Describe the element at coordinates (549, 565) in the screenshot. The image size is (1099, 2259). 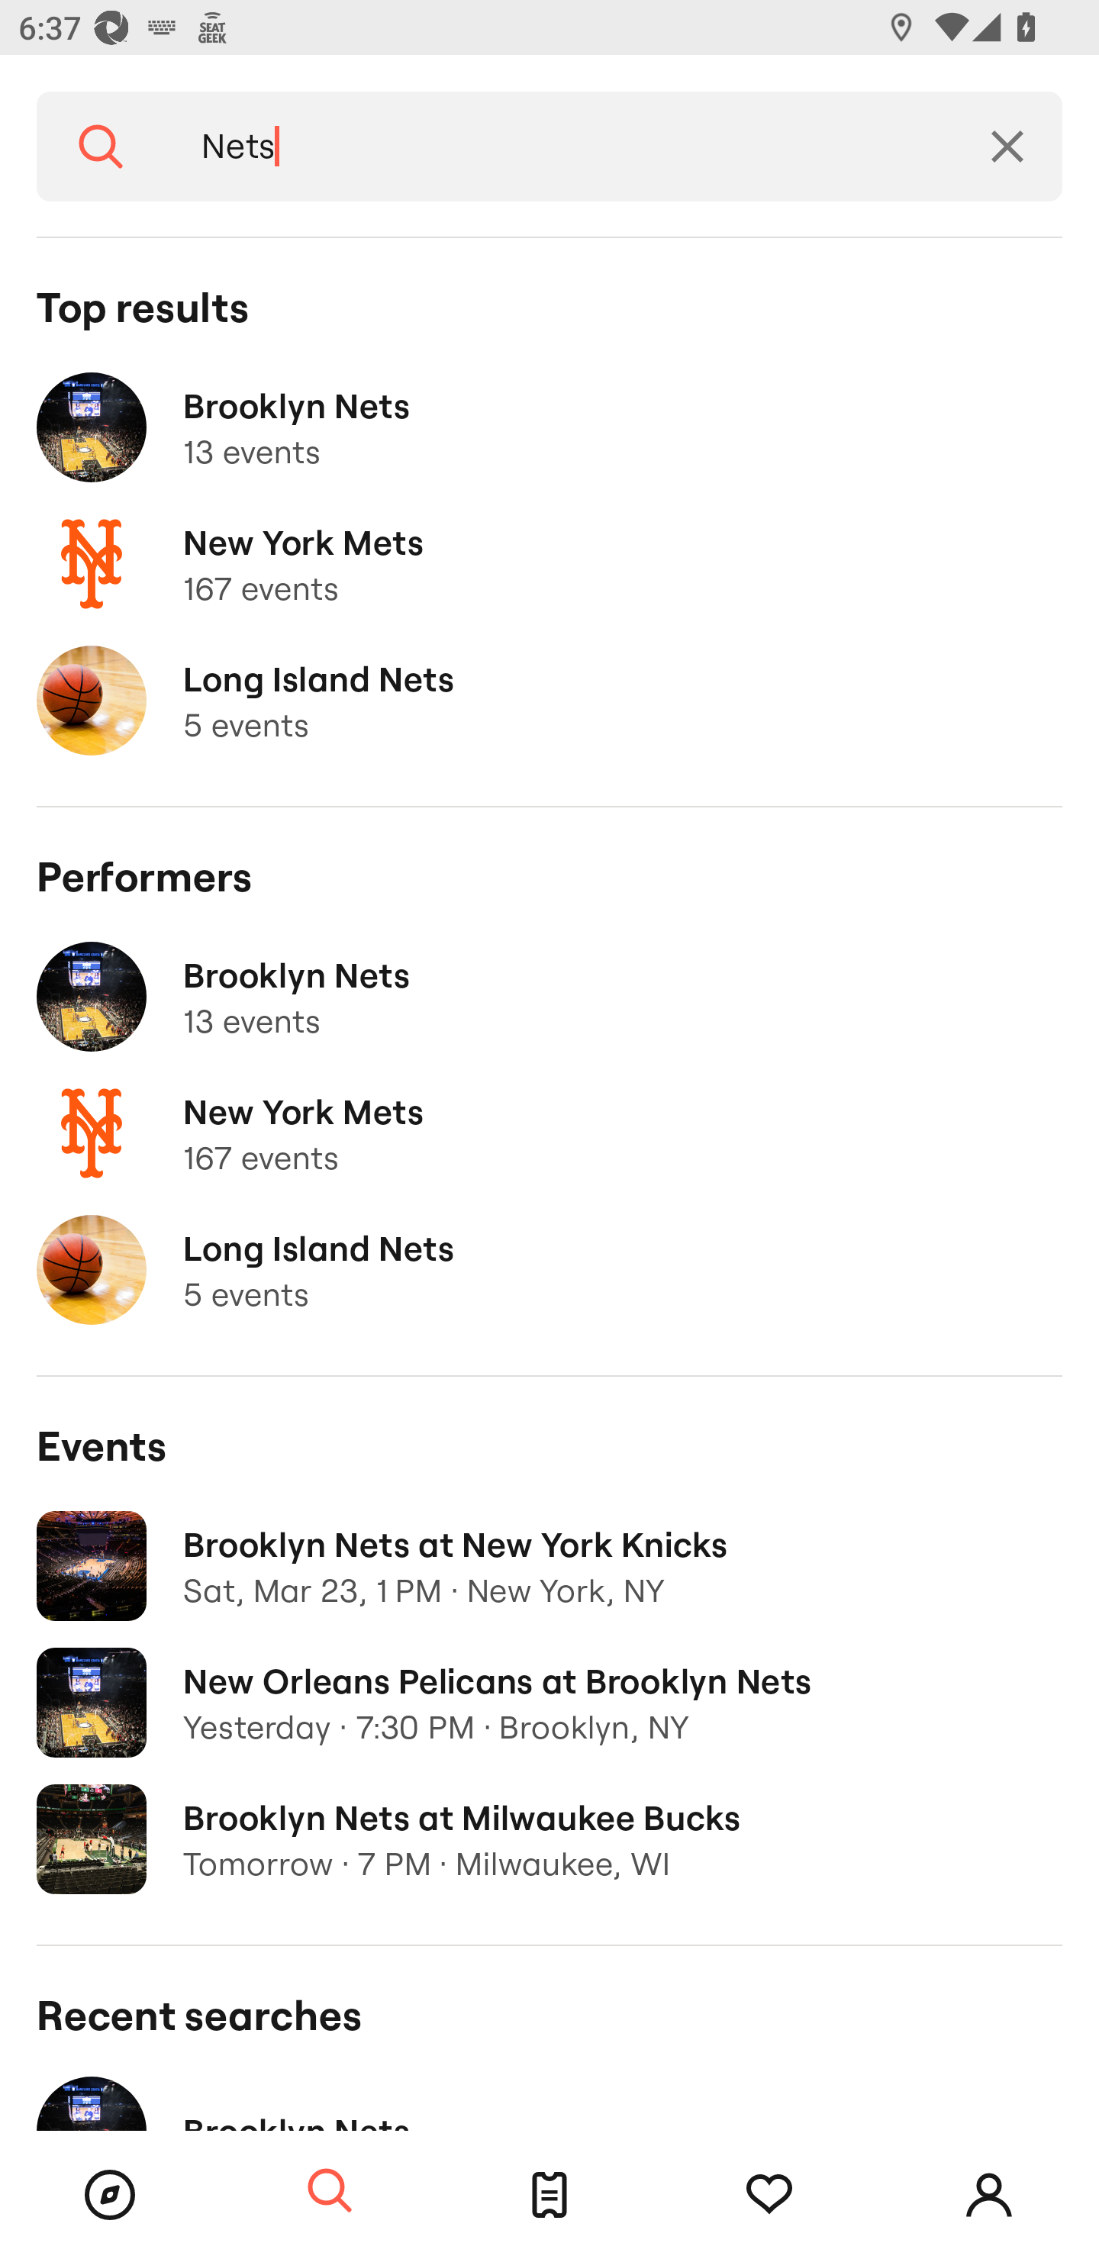
I see `New York Mets 167 events` at that location.